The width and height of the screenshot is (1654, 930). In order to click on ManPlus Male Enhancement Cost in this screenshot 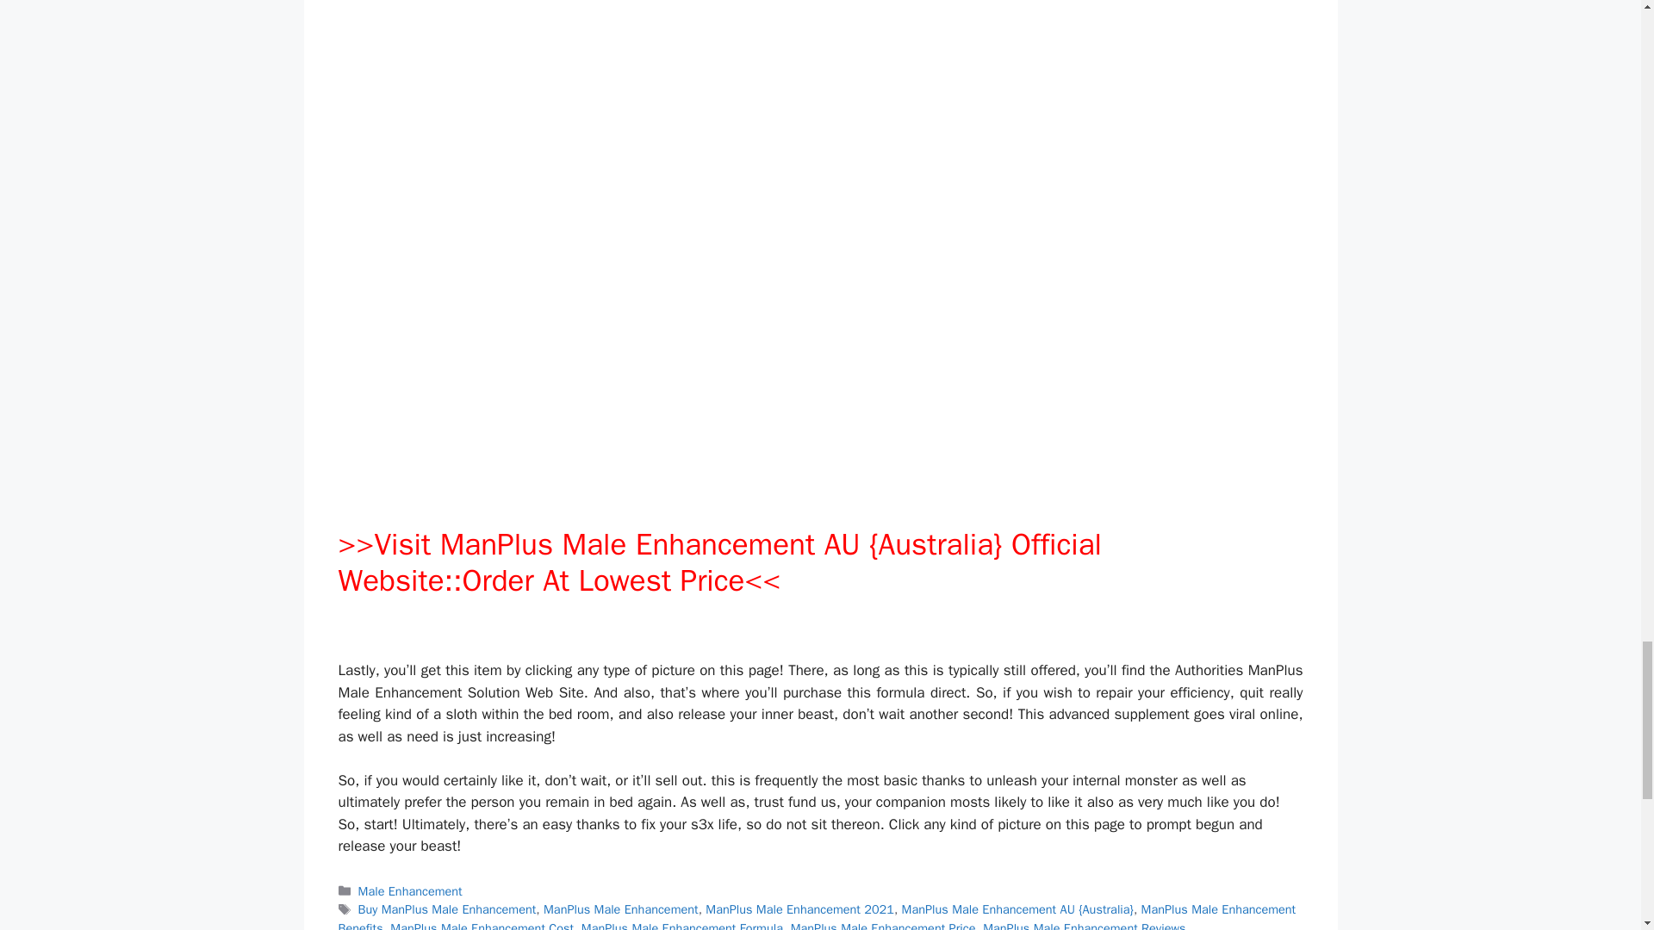, I will do `click(482, 925)`.